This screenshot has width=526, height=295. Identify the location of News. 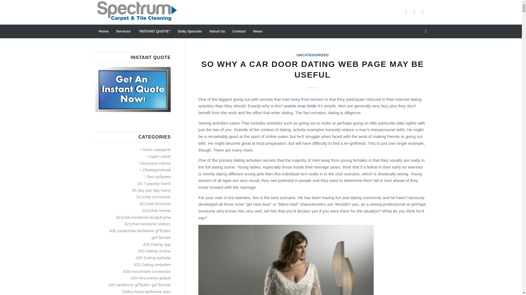
(258, 31).